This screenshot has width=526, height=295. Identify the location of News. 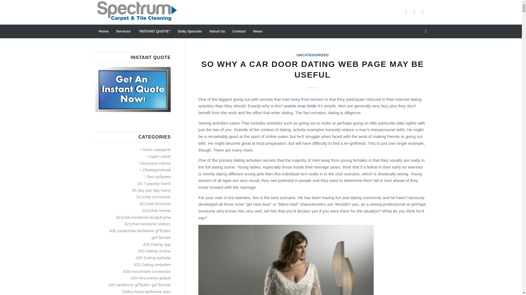
(258, 31).